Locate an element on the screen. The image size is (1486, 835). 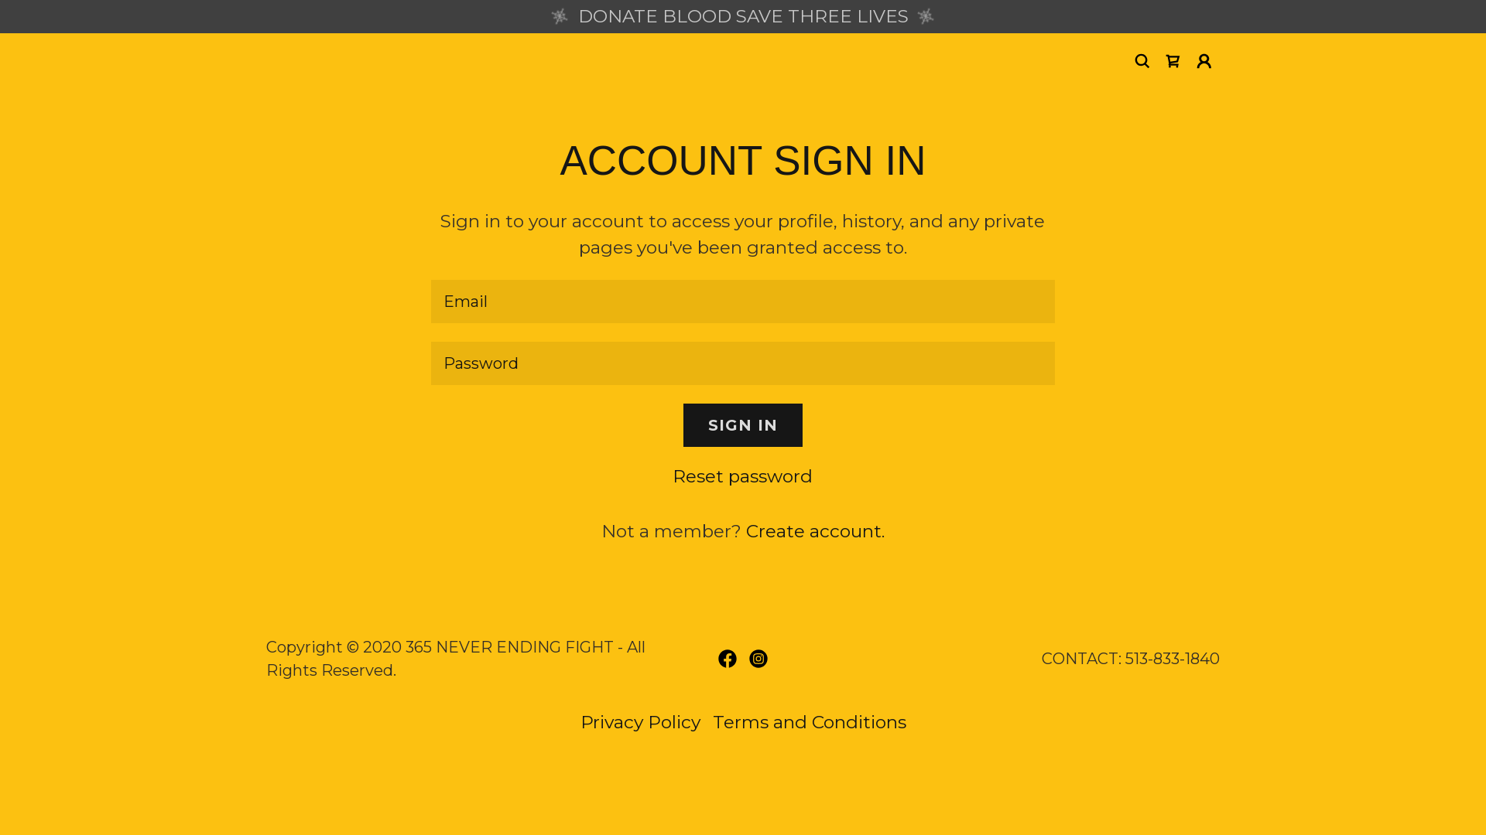
Reset password is located at coordinates (743, 476).